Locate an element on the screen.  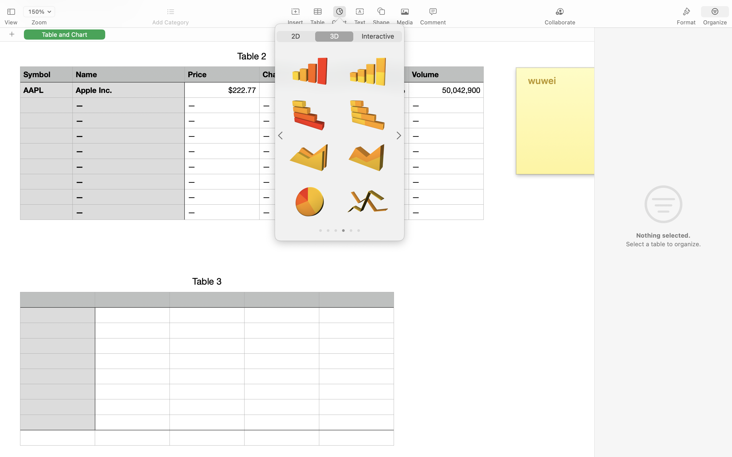
Select a table to organize. is located at coordinates (663, 244).